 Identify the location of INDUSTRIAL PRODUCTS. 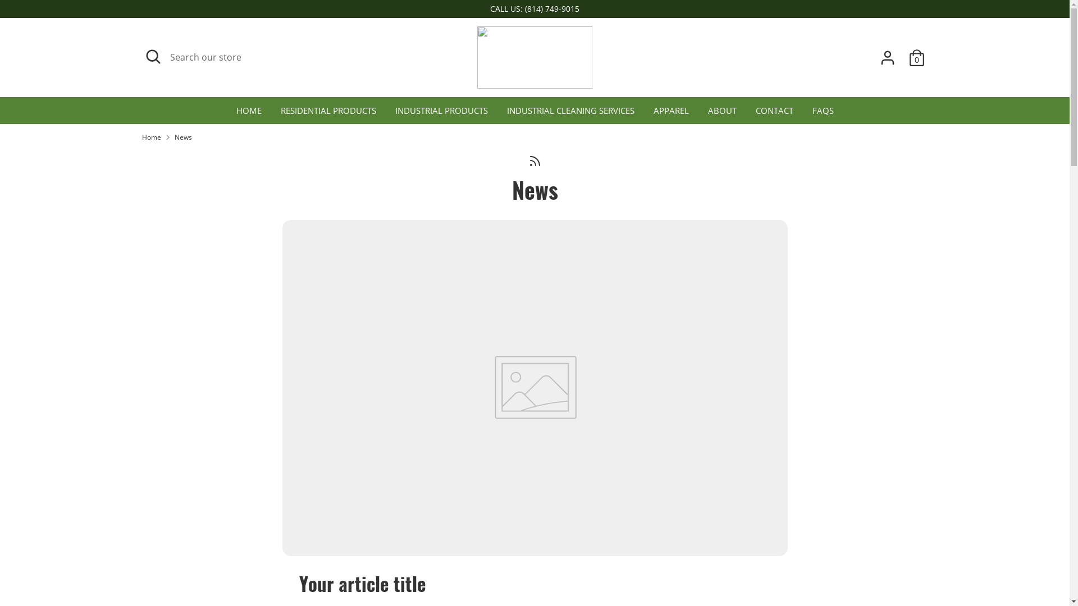
(441, 114).